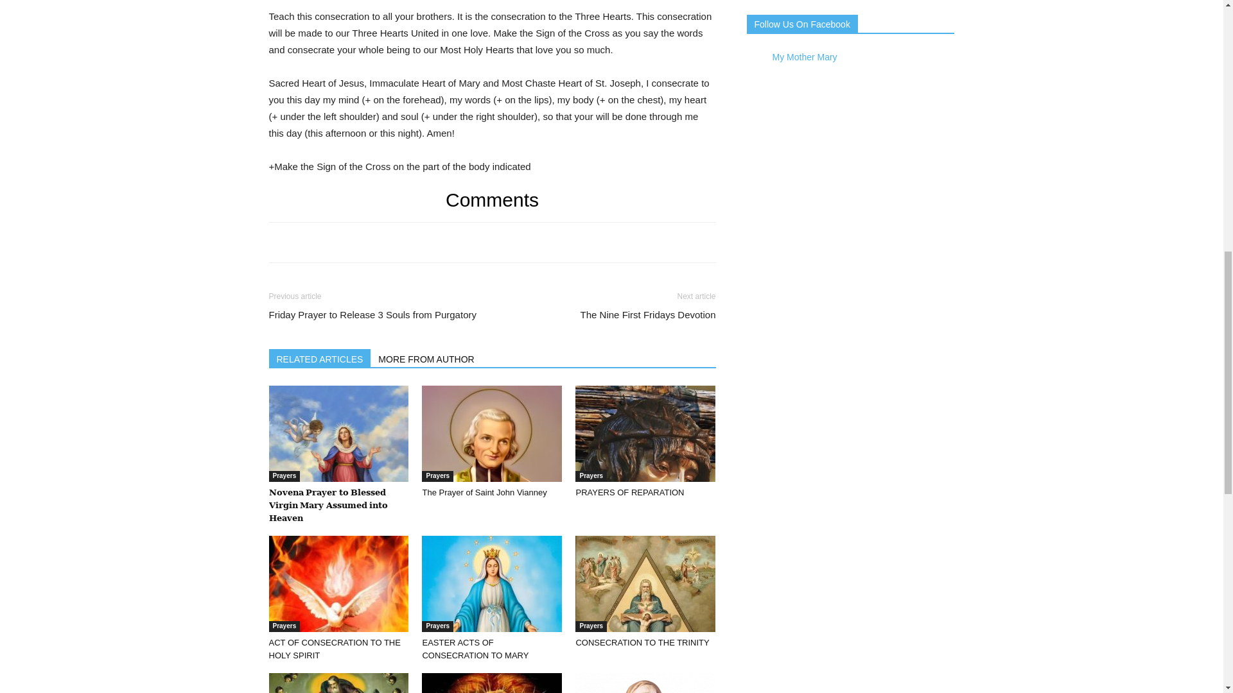 The image size is (1233, 693). Describe the element at coordinates (645, 433) in the screenshot. I see `PRAYERS OF REPARATION` at that location.